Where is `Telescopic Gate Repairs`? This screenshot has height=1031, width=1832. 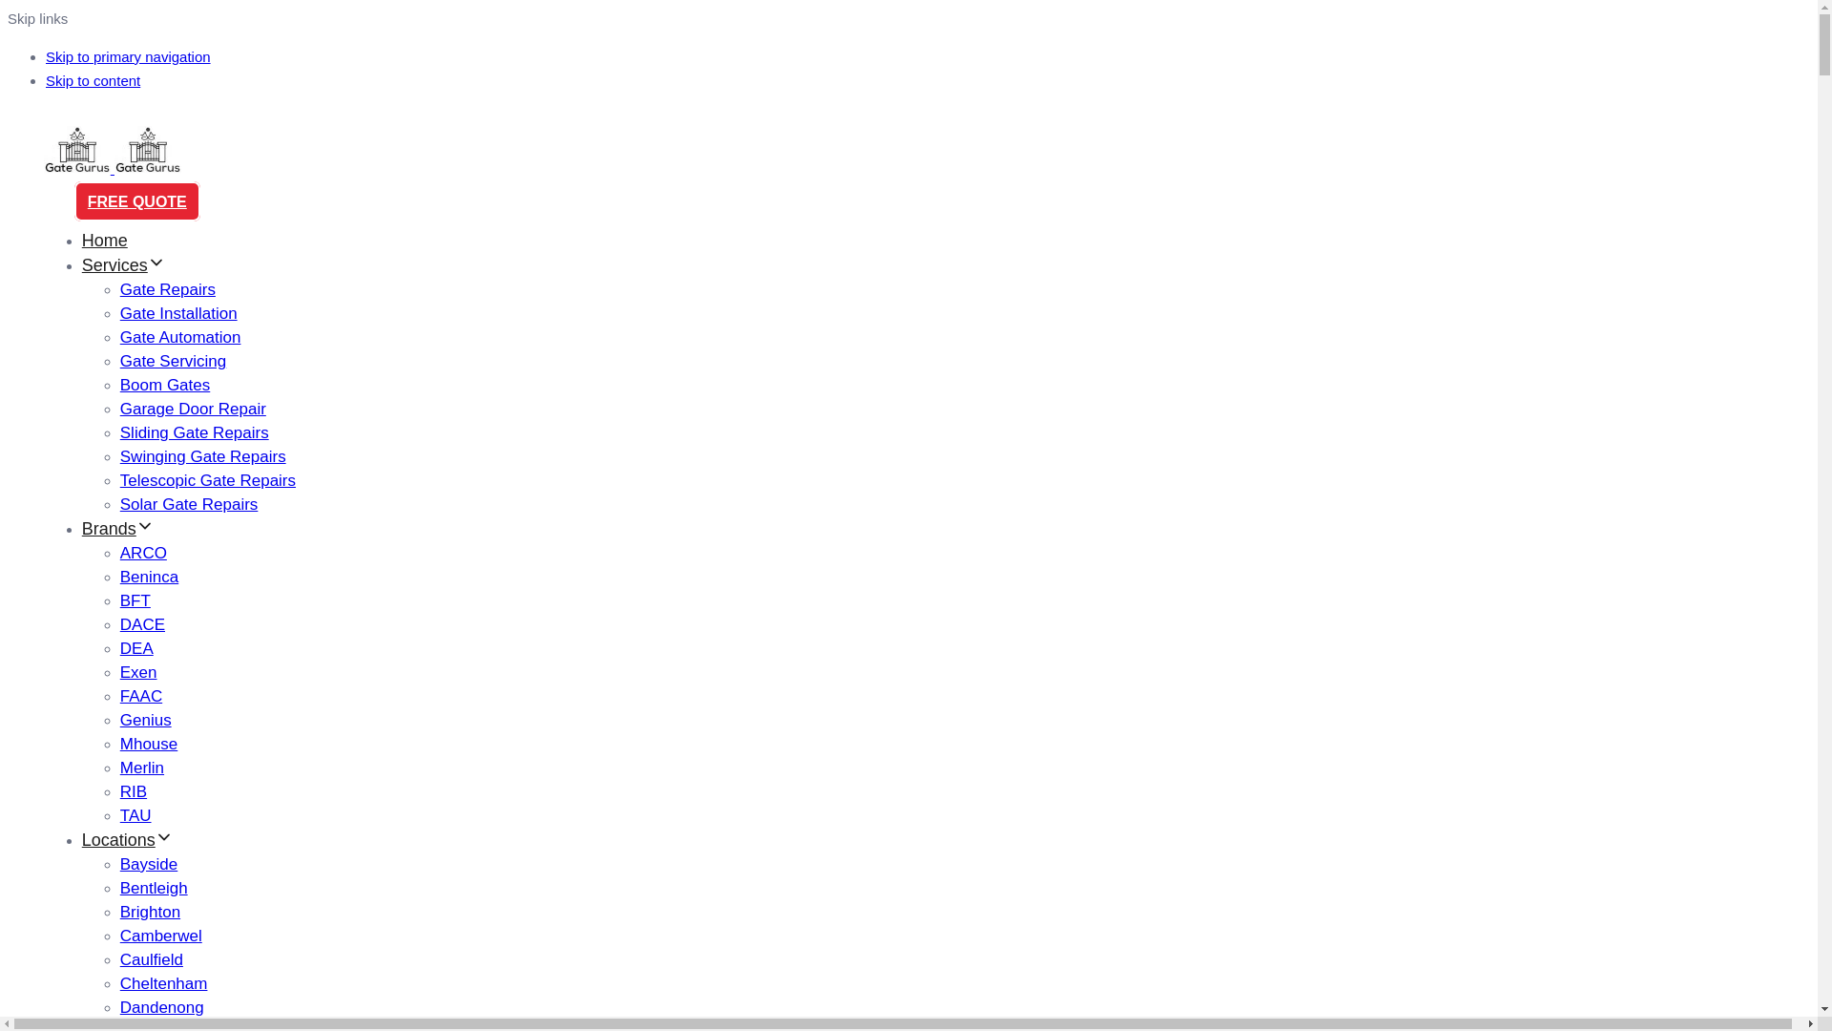 Telescopic Gate Repairs is located at coordinates (208, 481).